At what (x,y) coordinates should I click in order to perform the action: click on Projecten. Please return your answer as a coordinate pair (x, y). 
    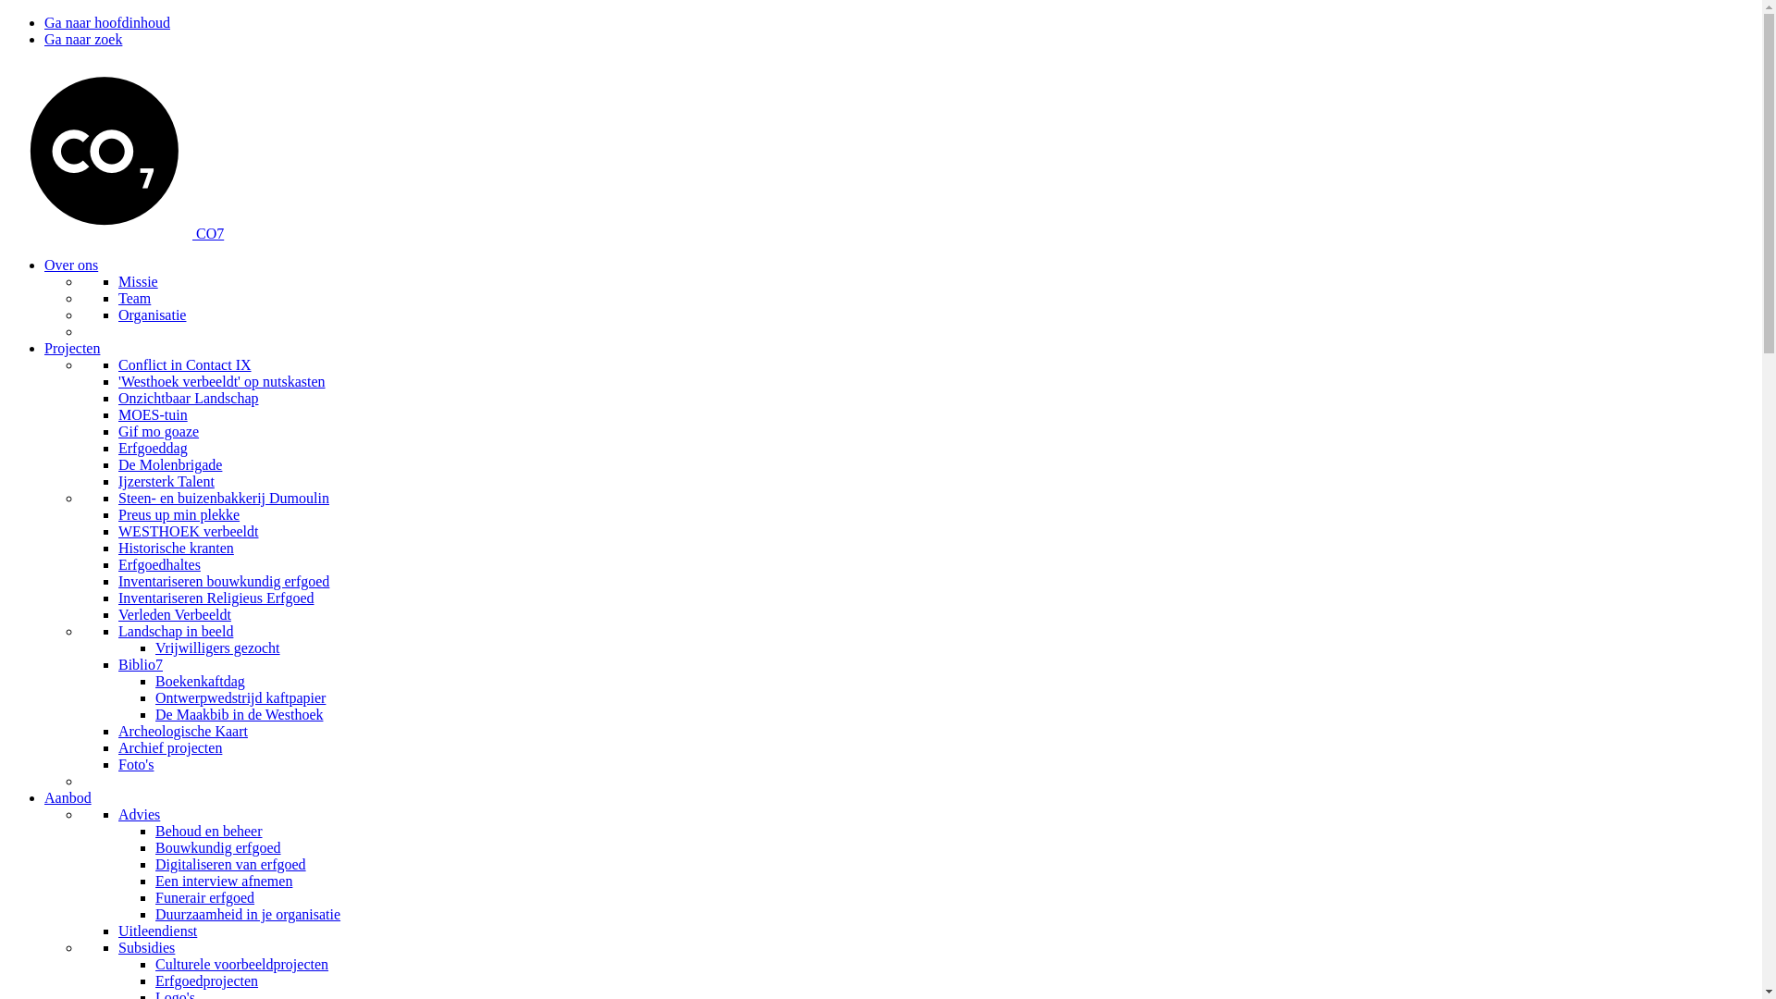
    Looking at the image, I should click on (72, 348).